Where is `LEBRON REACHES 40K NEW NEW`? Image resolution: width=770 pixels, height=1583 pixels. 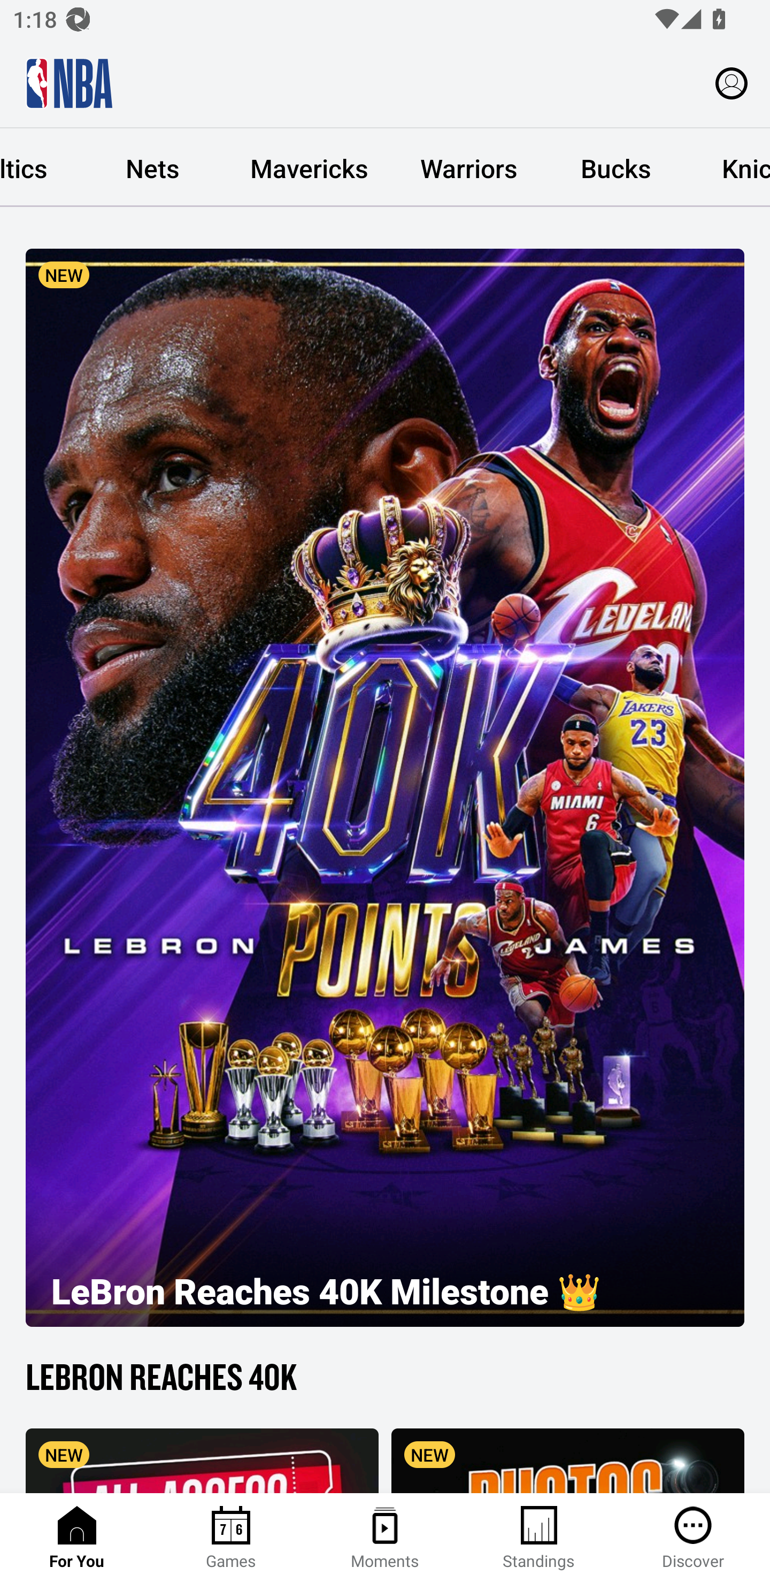 LEBRON REACHES 40K NEW NEW is located at coordinates (385, 1422).